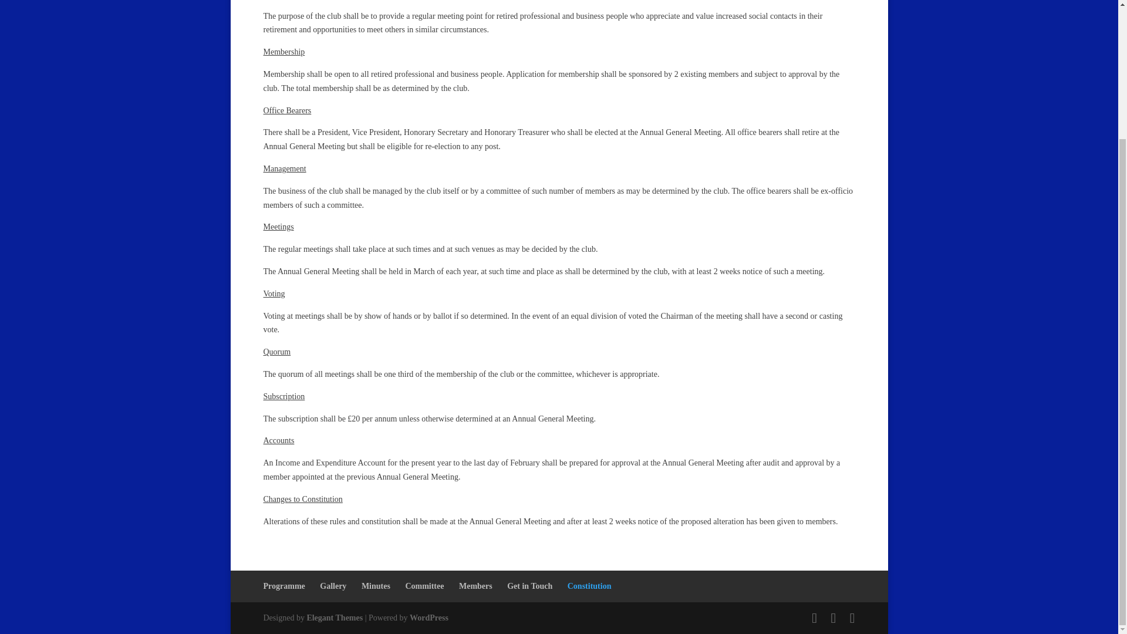 The height and width of the screenshot is (634, 1127). I want to click on Members, so click(475, 586).